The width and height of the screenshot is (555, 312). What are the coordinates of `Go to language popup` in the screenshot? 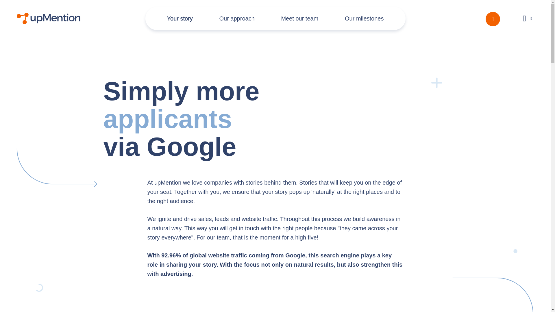 It's located at (527, 18).